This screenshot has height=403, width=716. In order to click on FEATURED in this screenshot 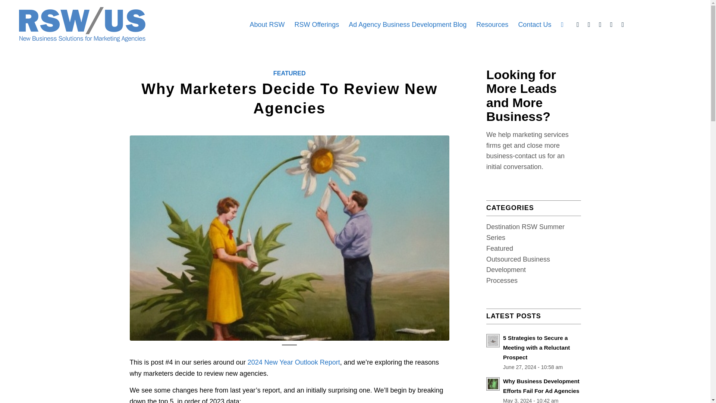, I will do `click(289, 73)`.